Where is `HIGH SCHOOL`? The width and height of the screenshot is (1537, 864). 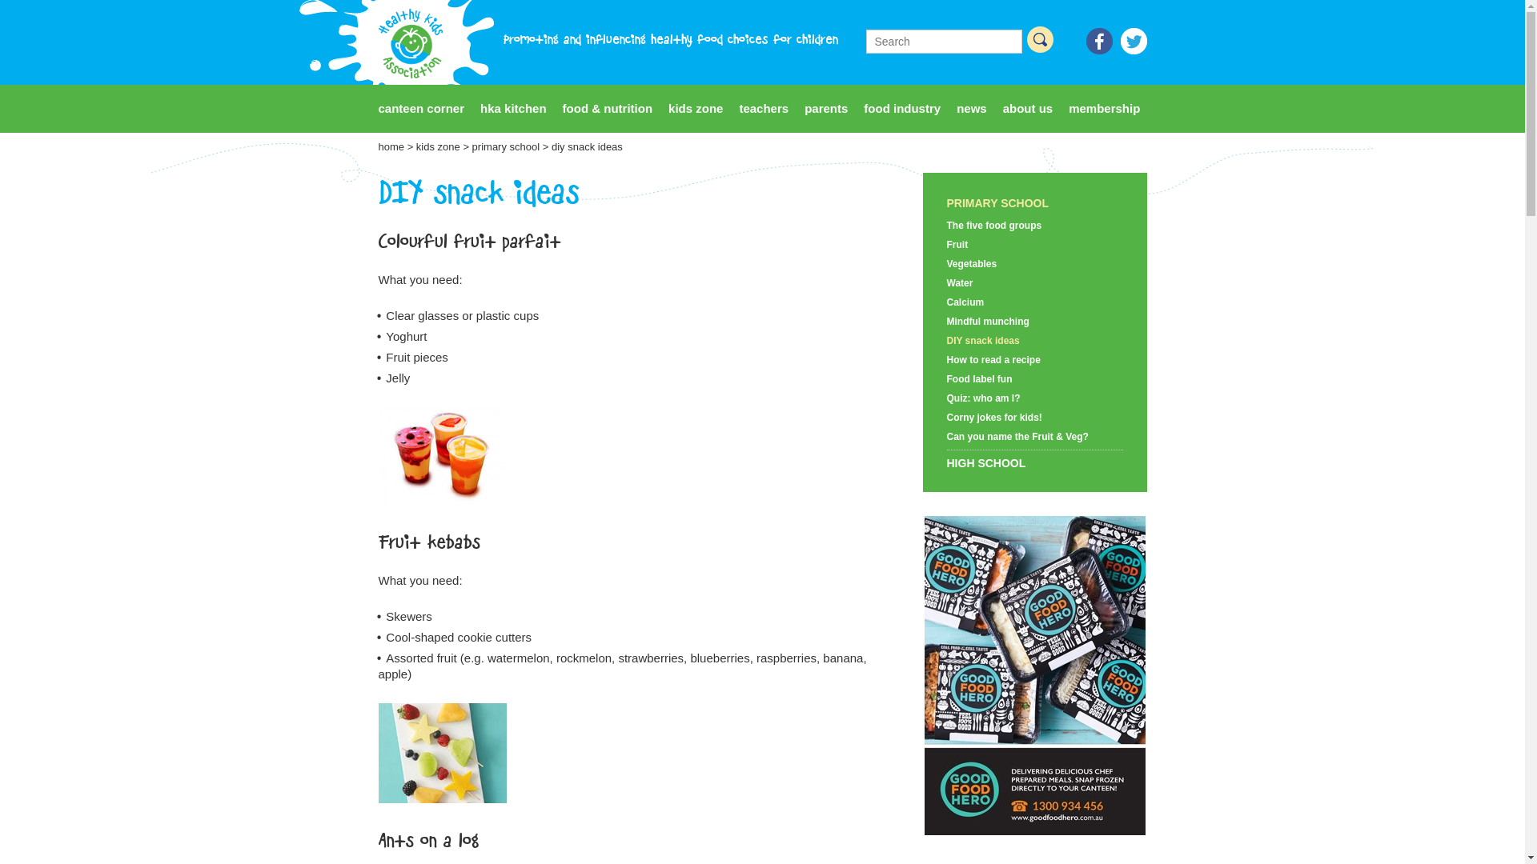
HIGH SCHOOL is located at coordinates (1034, 463).